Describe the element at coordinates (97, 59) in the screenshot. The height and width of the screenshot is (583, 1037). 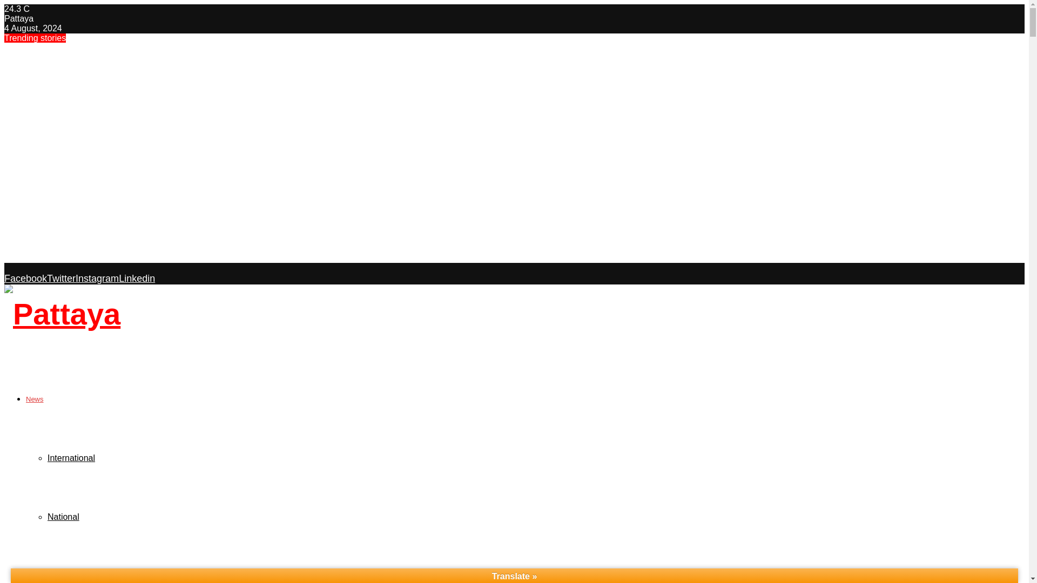
I see `Thai Man Apprehended After Rampage` at that location.